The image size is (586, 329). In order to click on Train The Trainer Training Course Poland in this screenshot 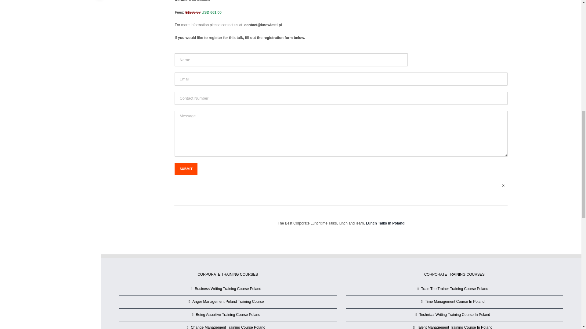, I will do `click(455, 289)`.